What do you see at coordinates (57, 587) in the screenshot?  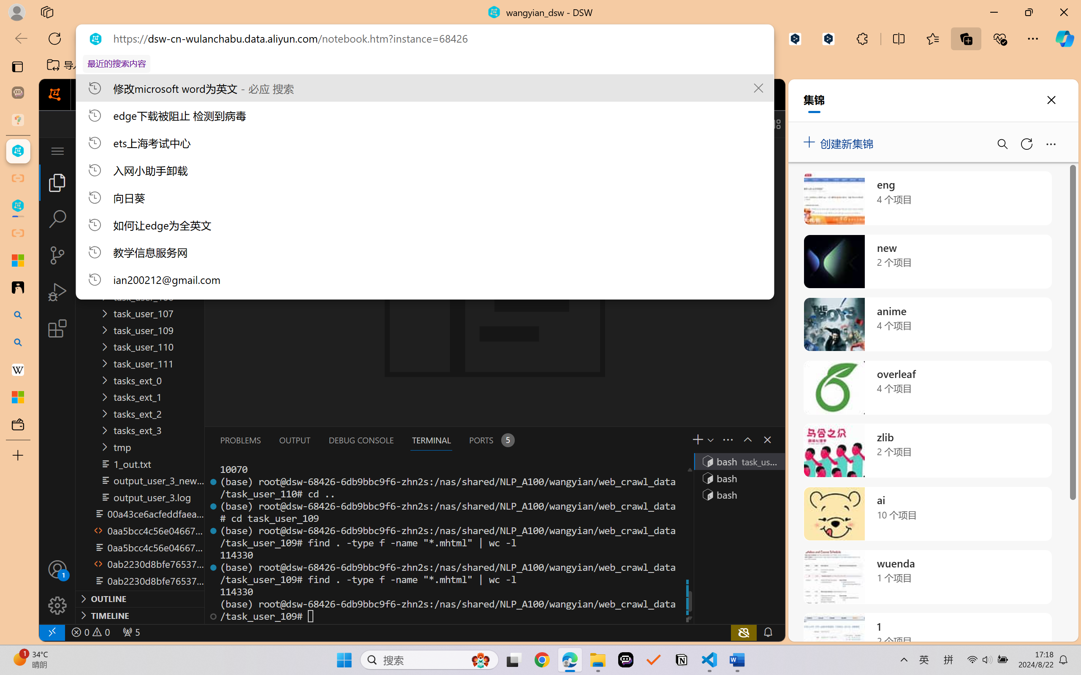 I see `Manage` at bounding box center [57, 587].